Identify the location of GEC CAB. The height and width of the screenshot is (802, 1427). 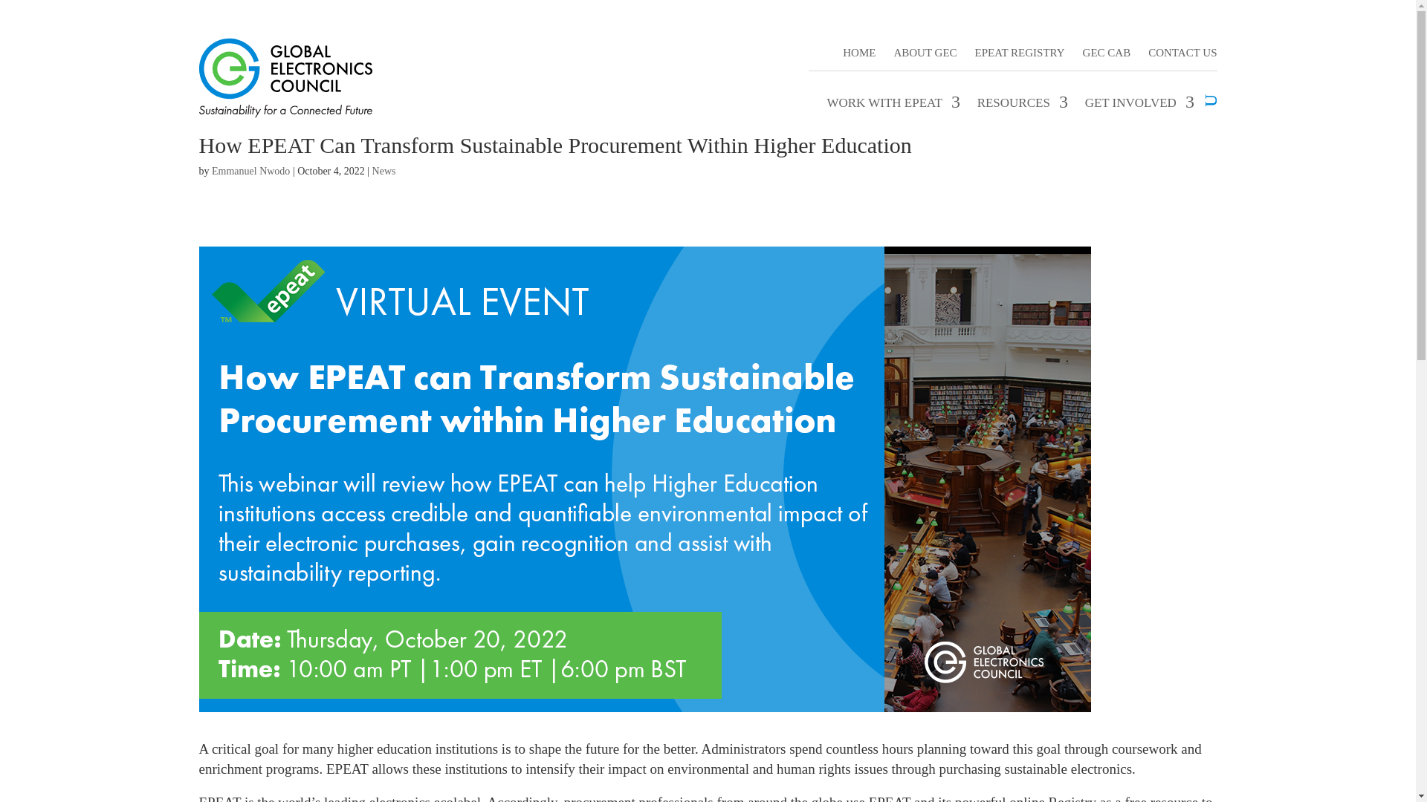
(1107, 48).